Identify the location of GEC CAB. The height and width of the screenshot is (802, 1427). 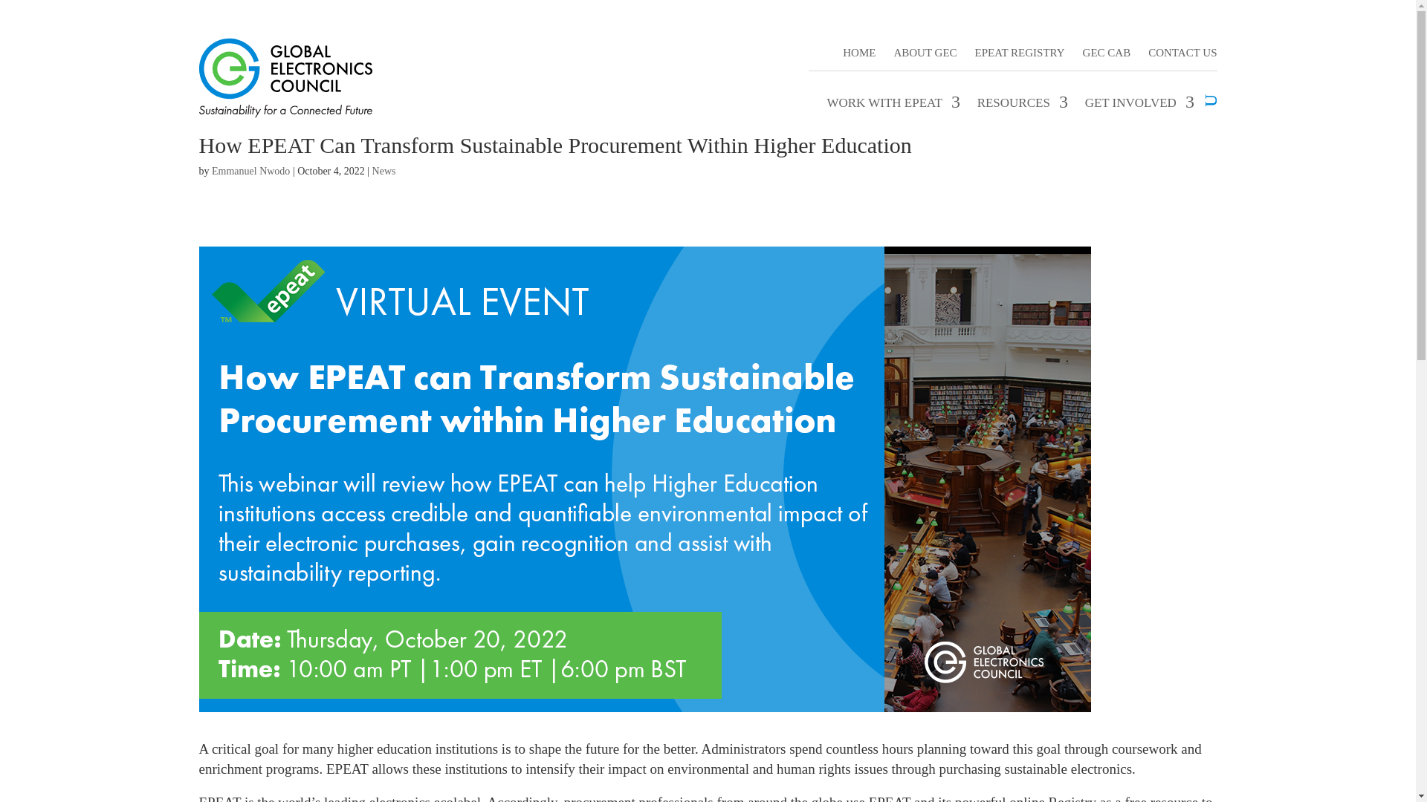
(1107, 48).